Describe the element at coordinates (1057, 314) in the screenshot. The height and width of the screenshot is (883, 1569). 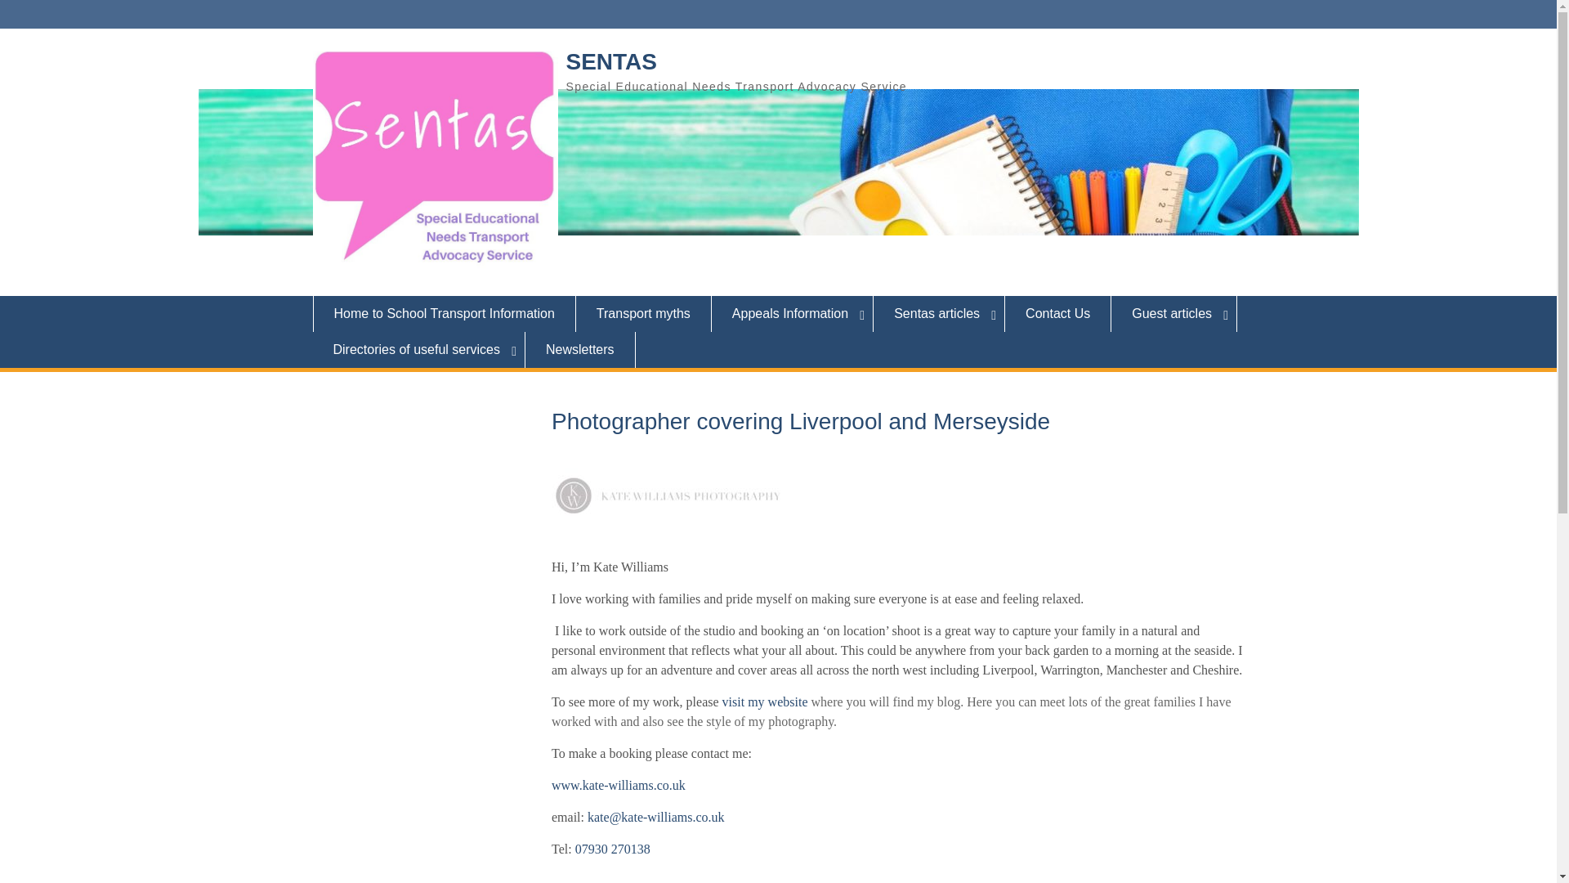
I see `Contact Us` at that location.